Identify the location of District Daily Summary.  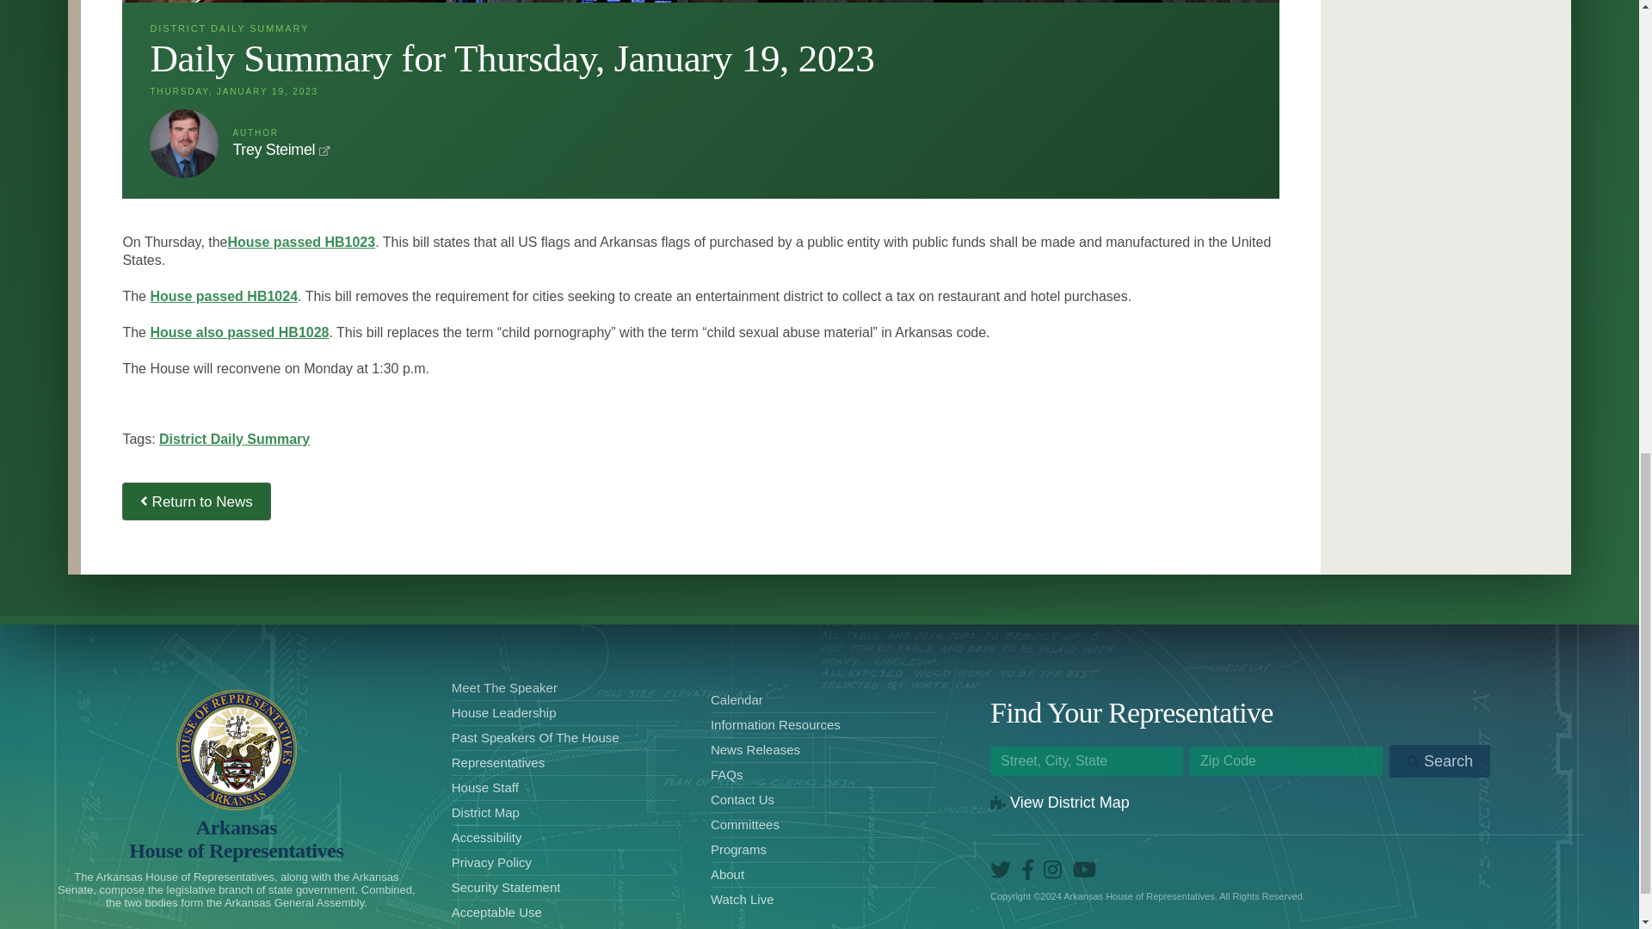
(234, 439).